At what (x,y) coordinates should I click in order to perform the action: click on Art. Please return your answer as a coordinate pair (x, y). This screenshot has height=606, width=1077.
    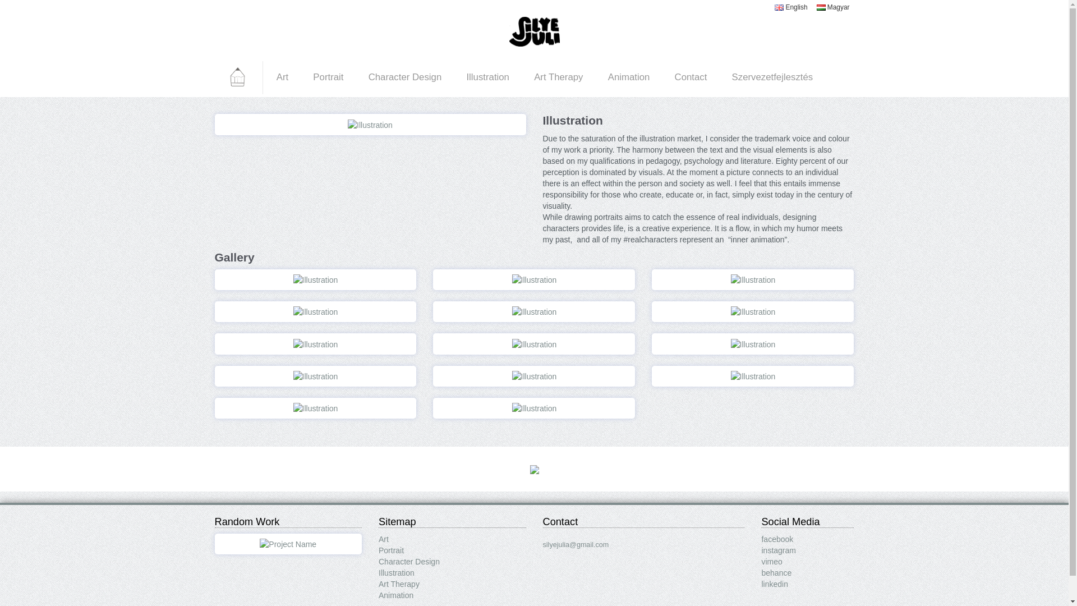
    Looking at the image, I should click on (384, 539).